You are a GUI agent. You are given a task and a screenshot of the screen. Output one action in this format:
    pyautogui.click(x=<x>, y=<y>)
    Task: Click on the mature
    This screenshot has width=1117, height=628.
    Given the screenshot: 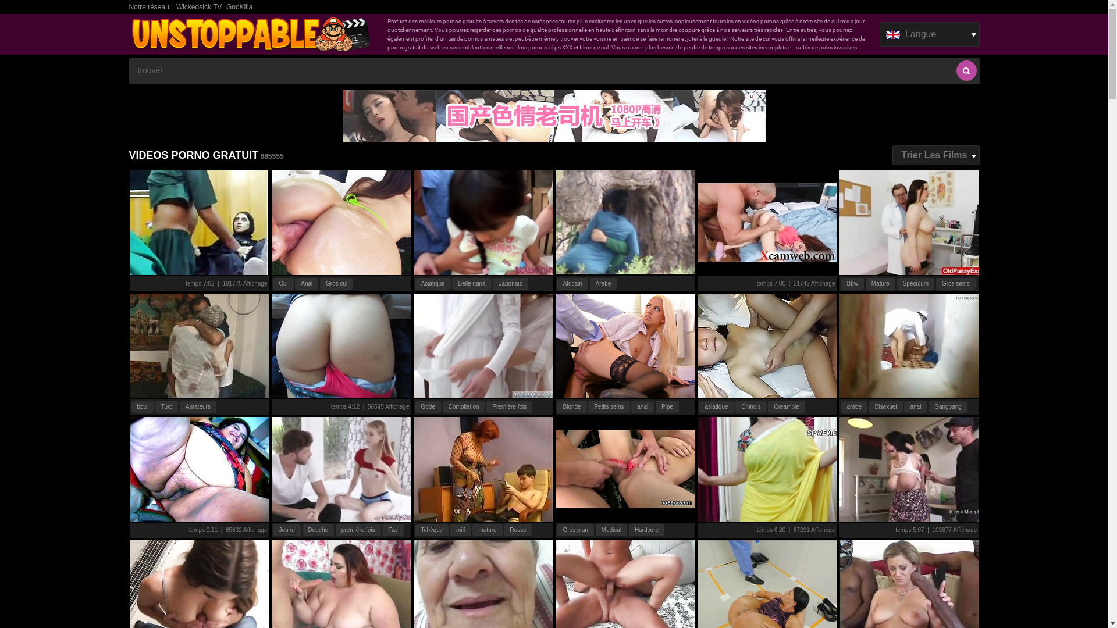 What is the action you would take?
    pyautogui.click(x=488, y=530)
    